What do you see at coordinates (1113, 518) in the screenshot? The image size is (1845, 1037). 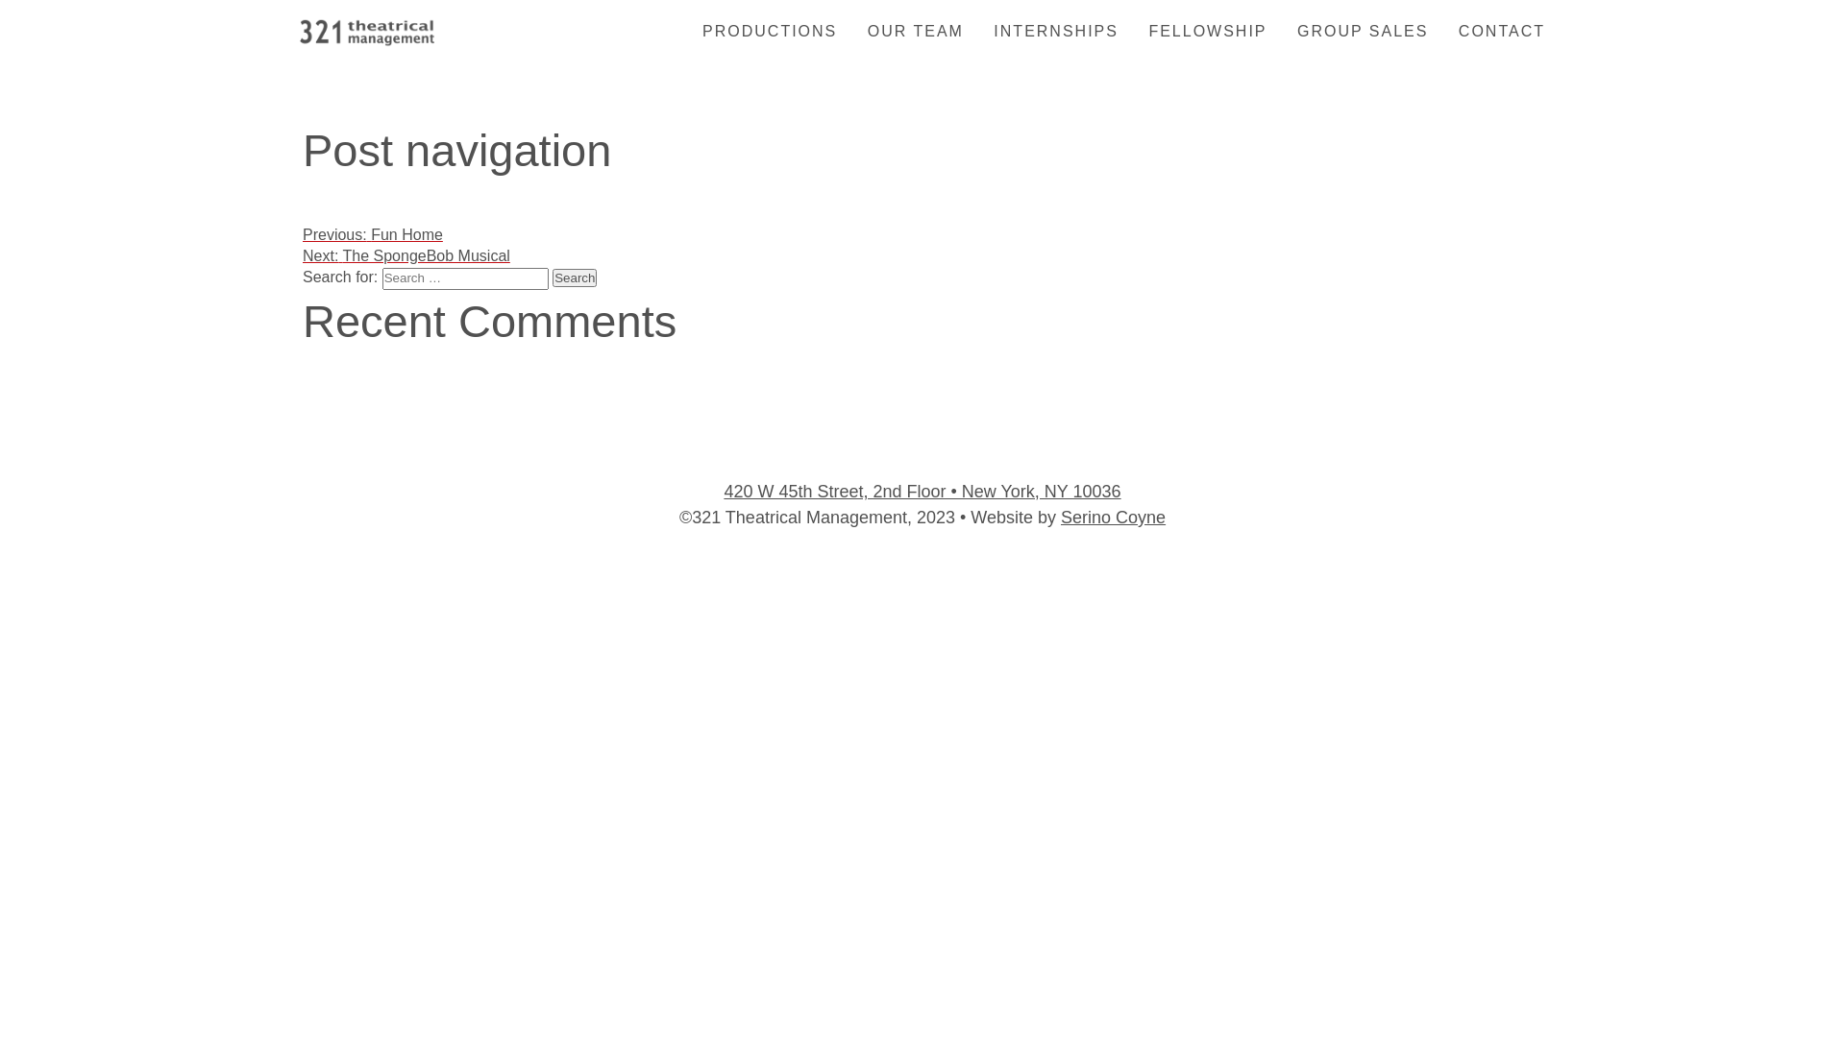 I see `Serino Coyne` at bounding box center [1113, 518].